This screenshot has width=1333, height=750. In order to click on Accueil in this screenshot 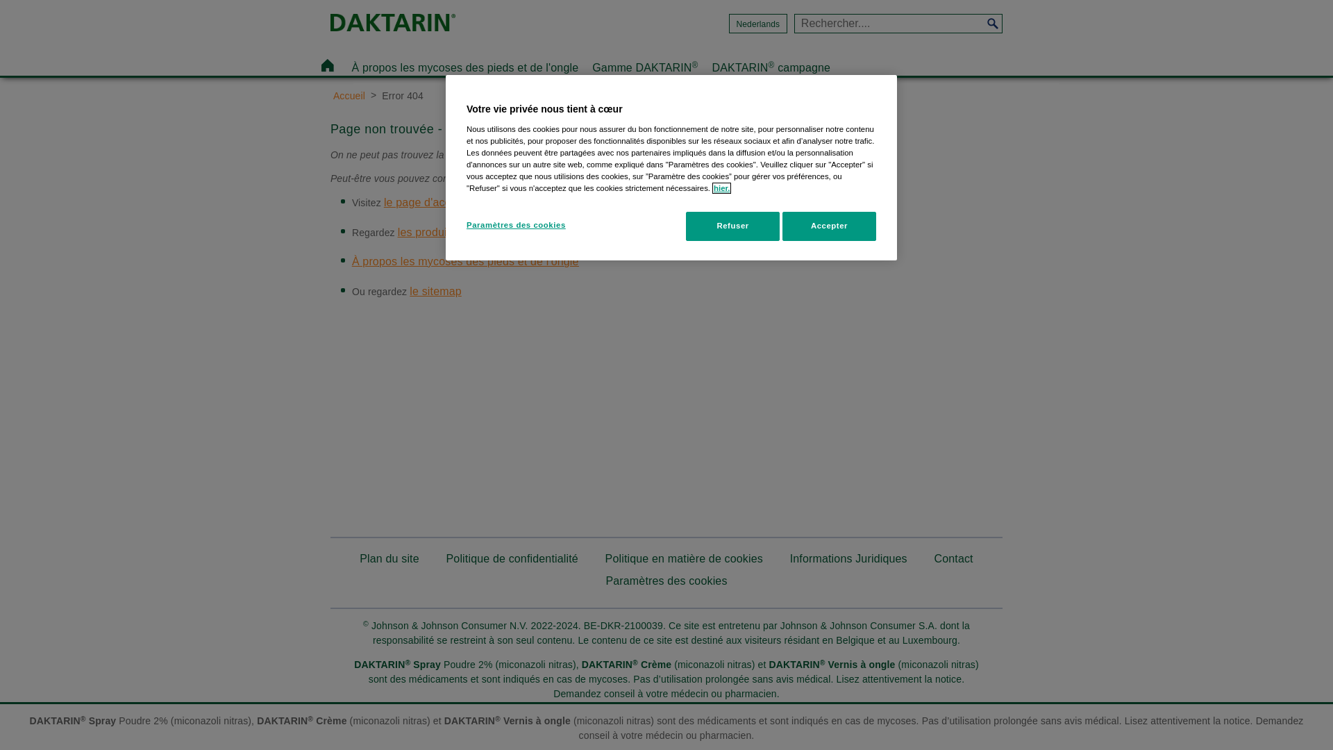, I will do `click(431, 25)`.